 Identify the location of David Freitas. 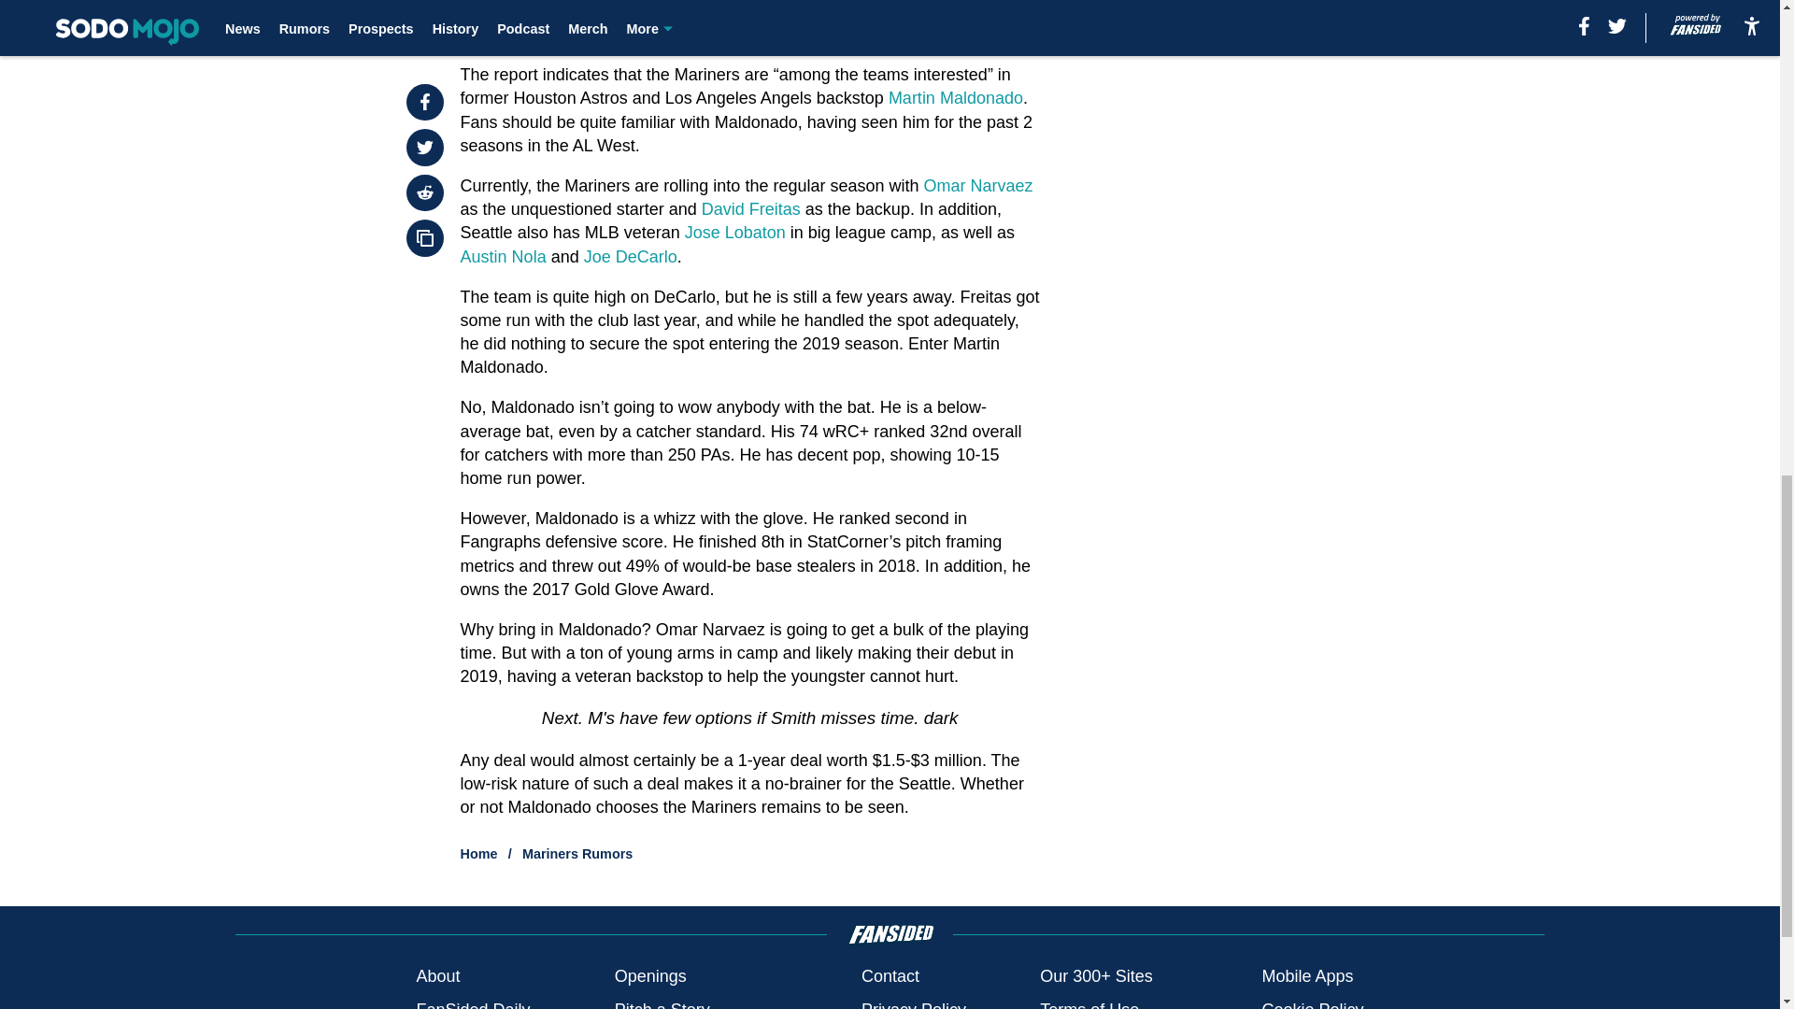
(750, 209).